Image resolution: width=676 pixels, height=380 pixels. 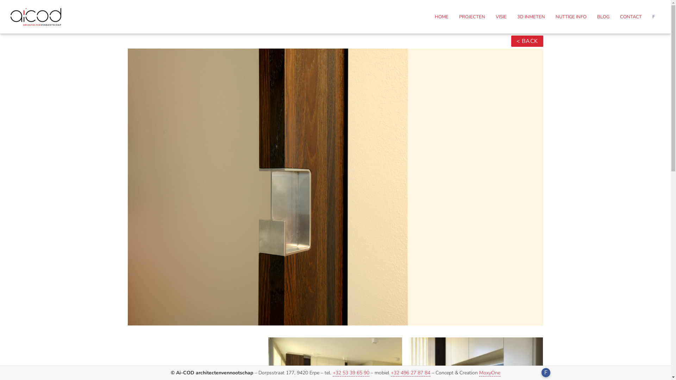 I want to click on MoxyOne, so click(x=489, y=373).